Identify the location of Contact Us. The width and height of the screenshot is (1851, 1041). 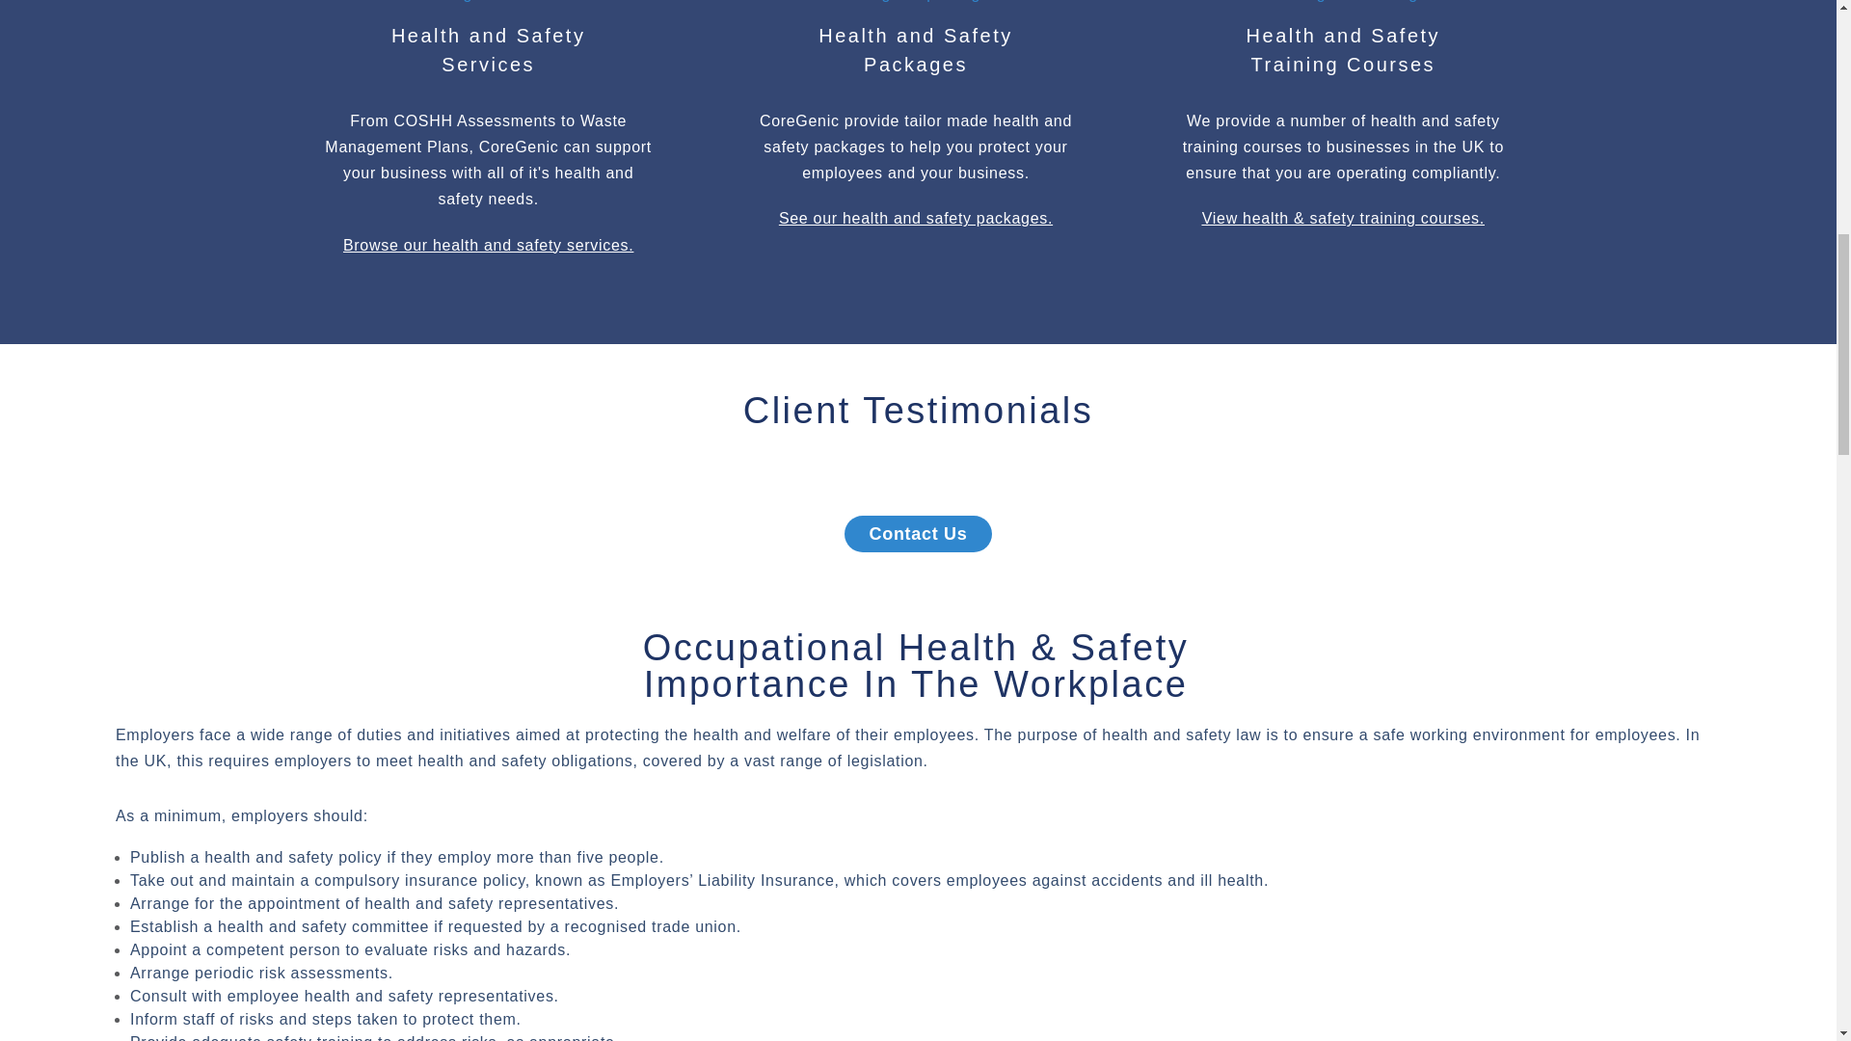
(917, 534).